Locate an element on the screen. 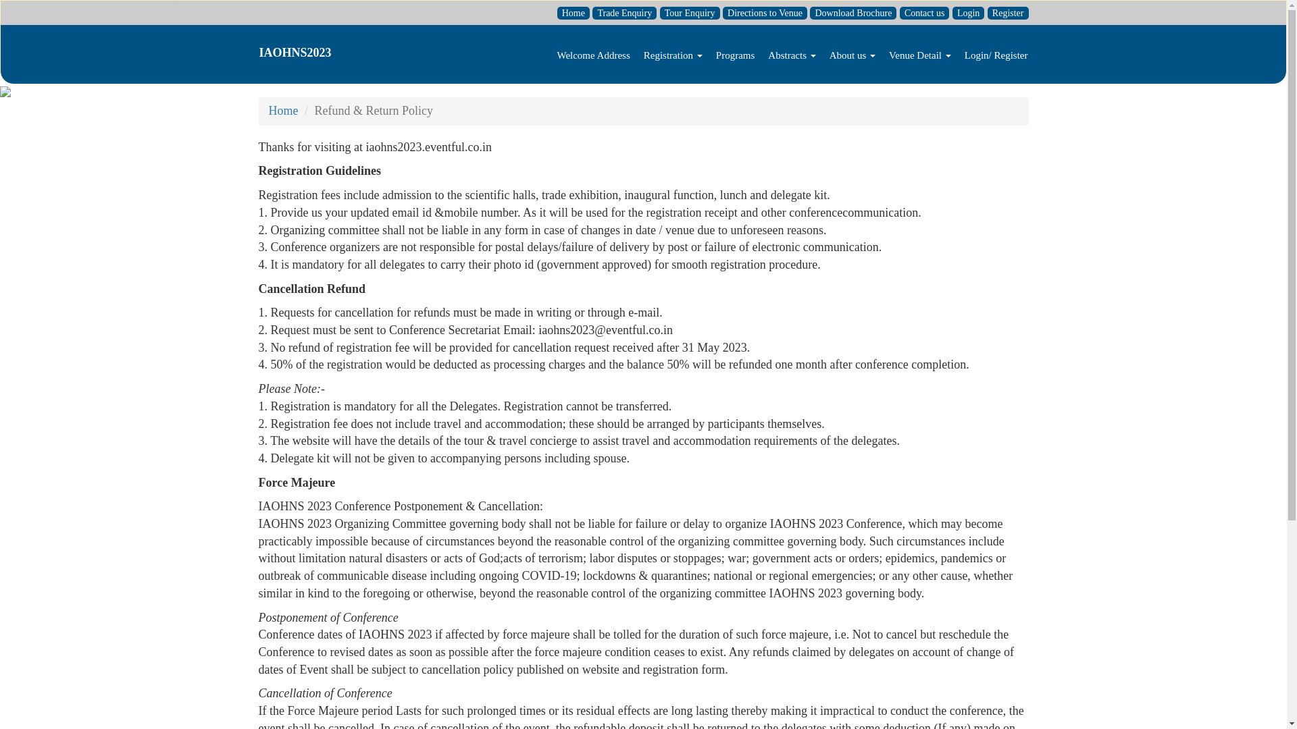 The image size is (1297, 729). Registration is located at coordinates (673, 55).